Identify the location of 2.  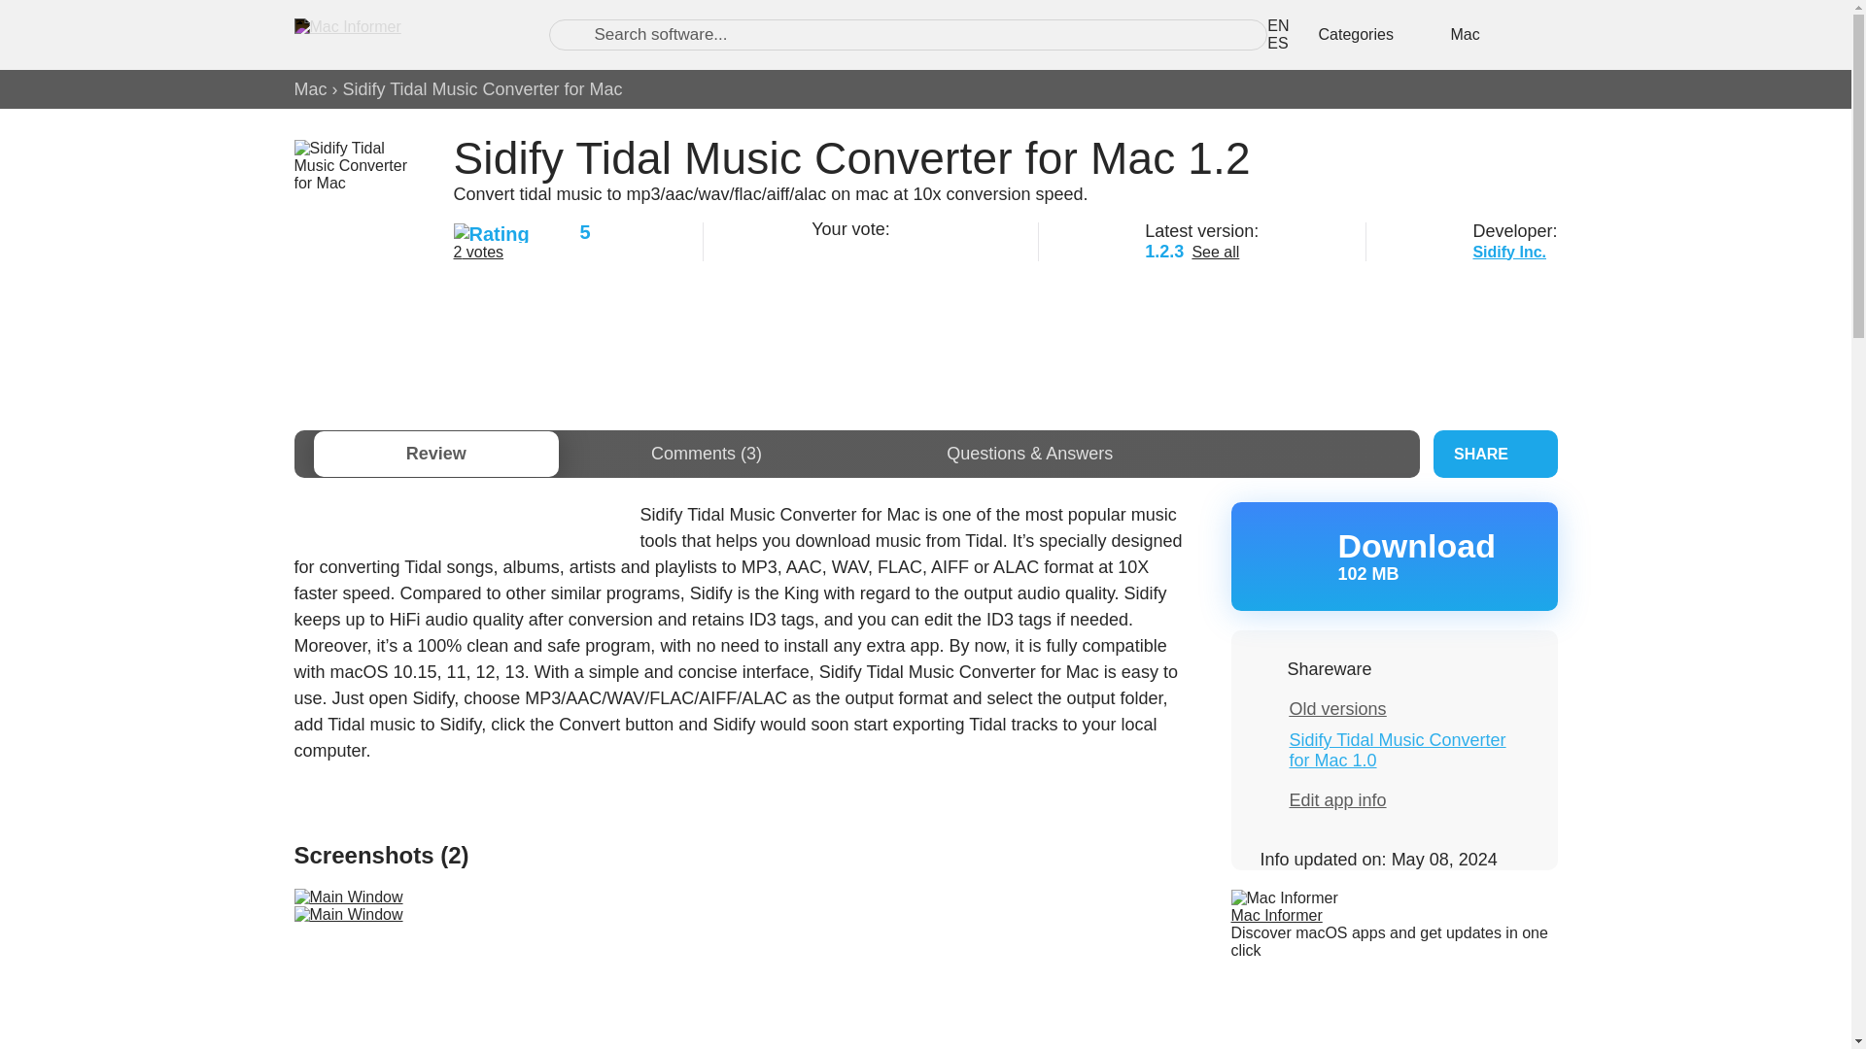
(846, 249).